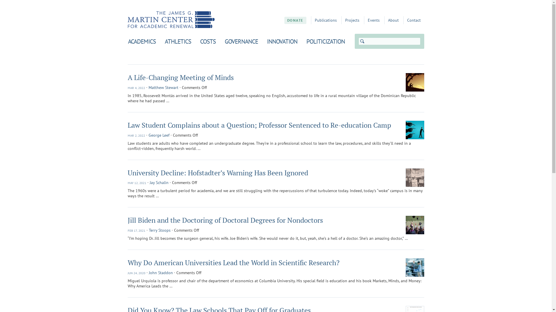 This screenshot has width=556, height=312. I want to click on Projects, so click(352, 20).